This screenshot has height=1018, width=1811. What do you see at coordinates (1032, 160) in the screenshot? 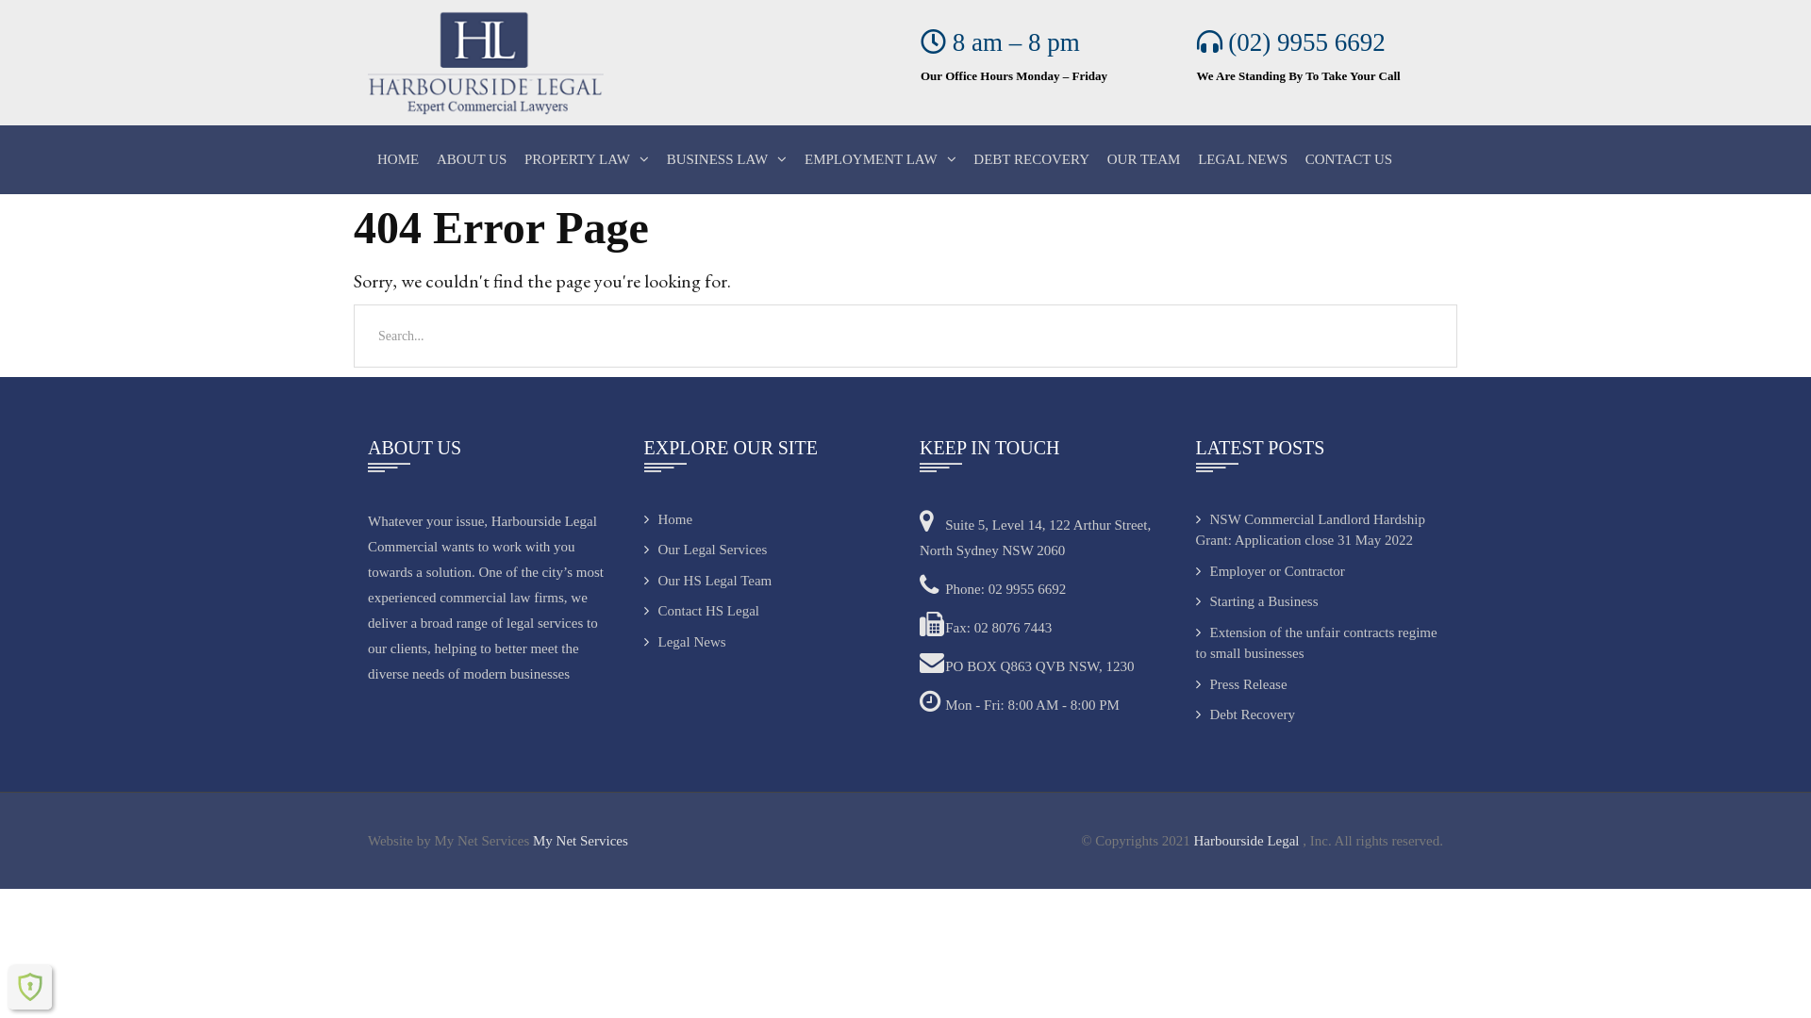
I see `DEBT RECOVERY` at bounding box center [1032, 160].